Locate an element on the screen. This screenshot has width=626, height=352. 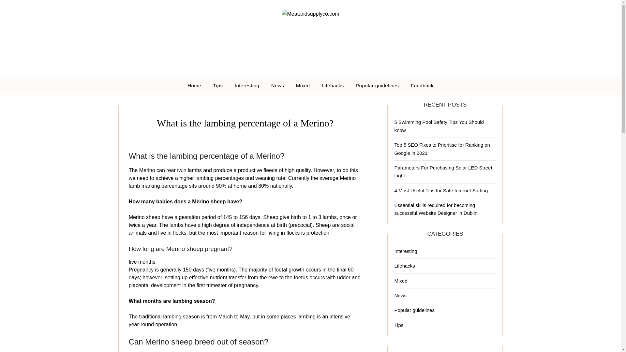
News is located at coordinates (278, 86).